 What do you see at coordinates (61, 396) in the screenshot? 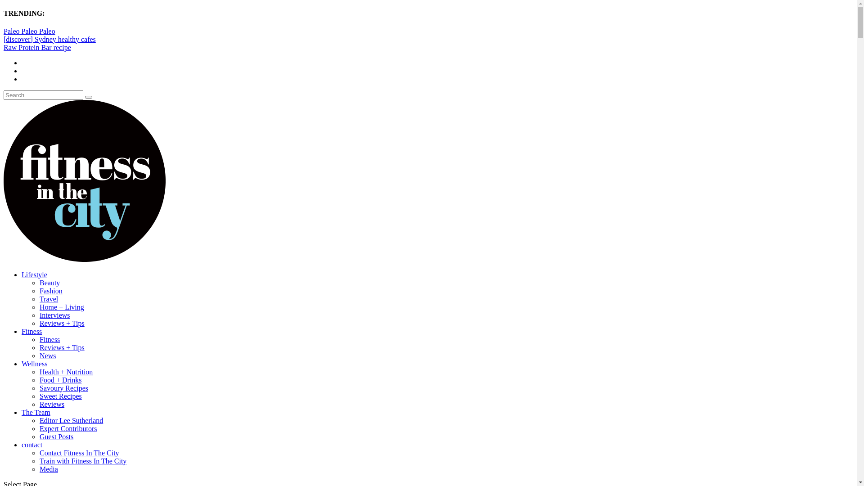
I see `Sweet Recipes` at bounding box center [61, 396].